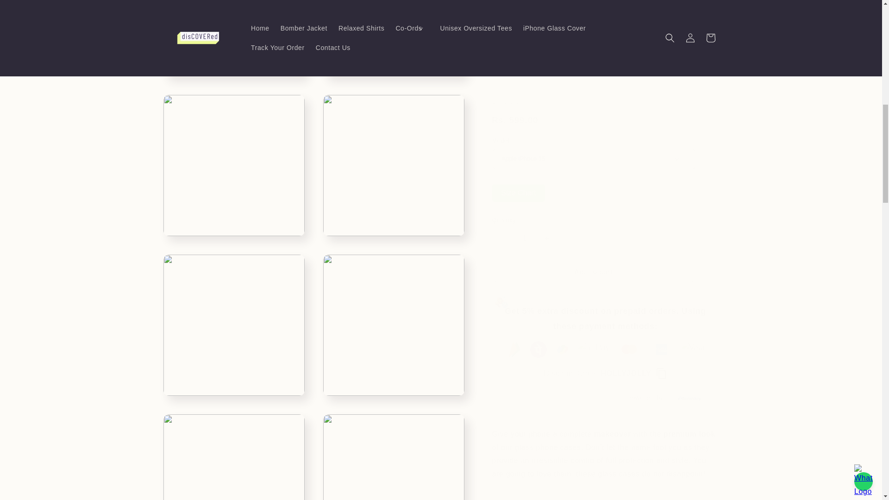  Describe the element at coordinates (233, 156) in the screenshot. I see `Open media 4 in modal` at that location.